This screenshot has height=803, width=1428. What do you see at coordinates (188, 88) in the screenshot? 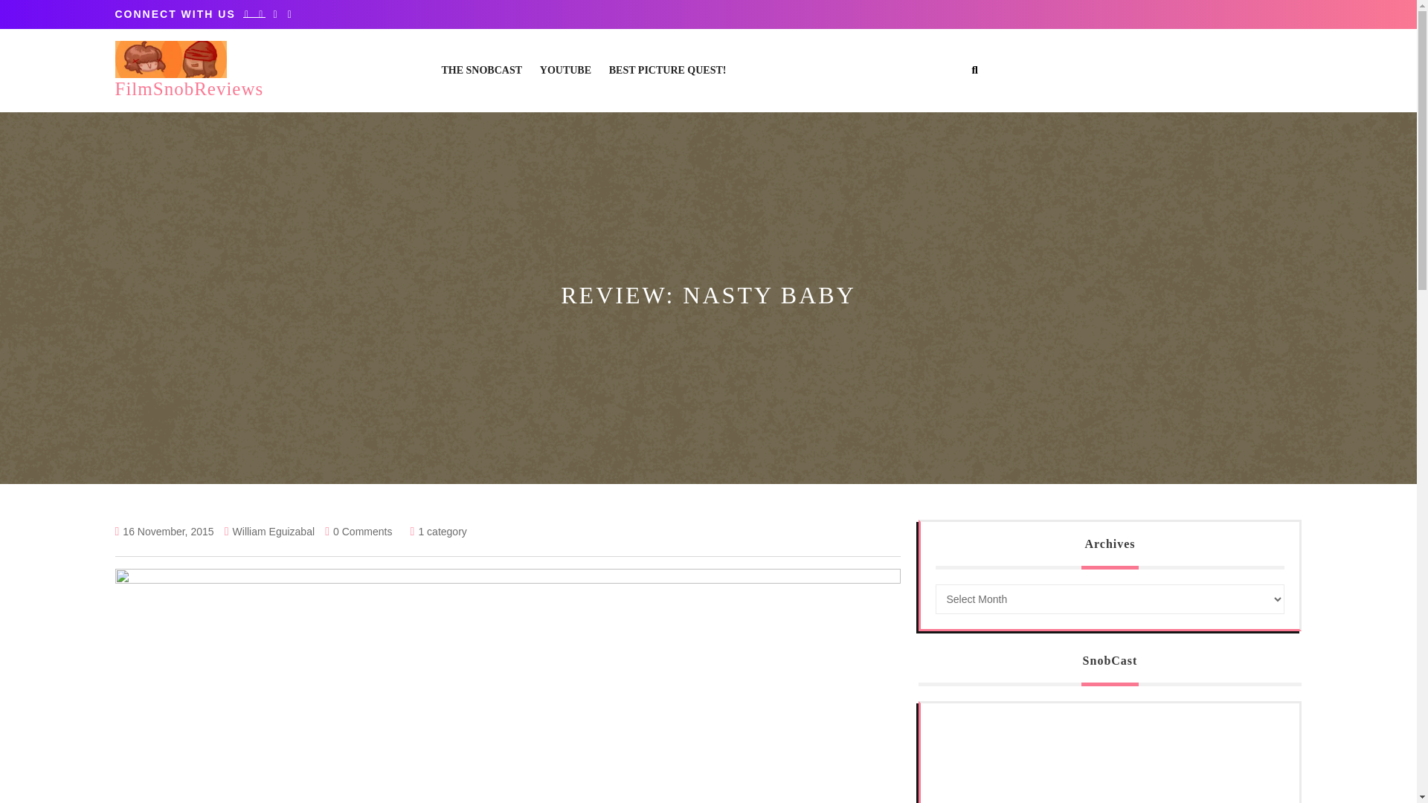
I see `FilmSnobReviews` at bounding box center [188, 88].